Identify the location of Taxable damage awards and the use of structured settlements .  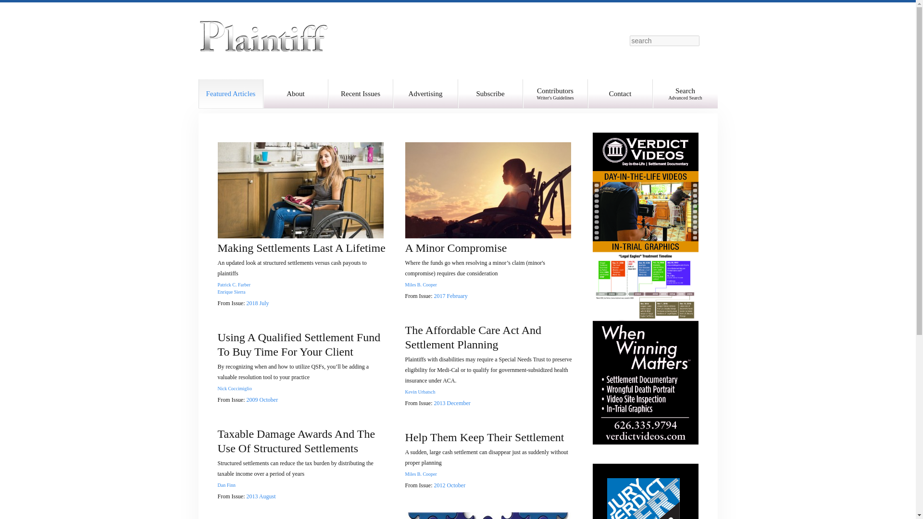
(556, 93).